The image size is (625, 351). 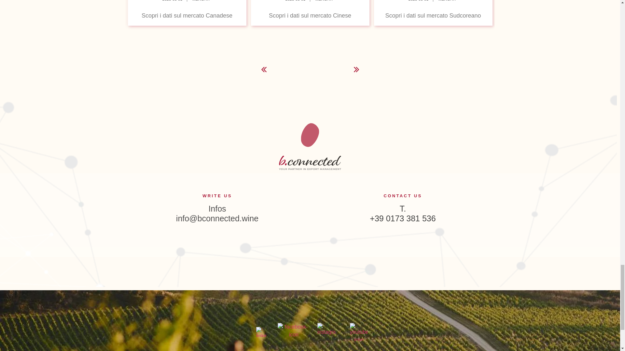 What do you see at coordinates (261, 331) in the screenshot?
I see `linkedin-icon` at bounding box center [261, 331].